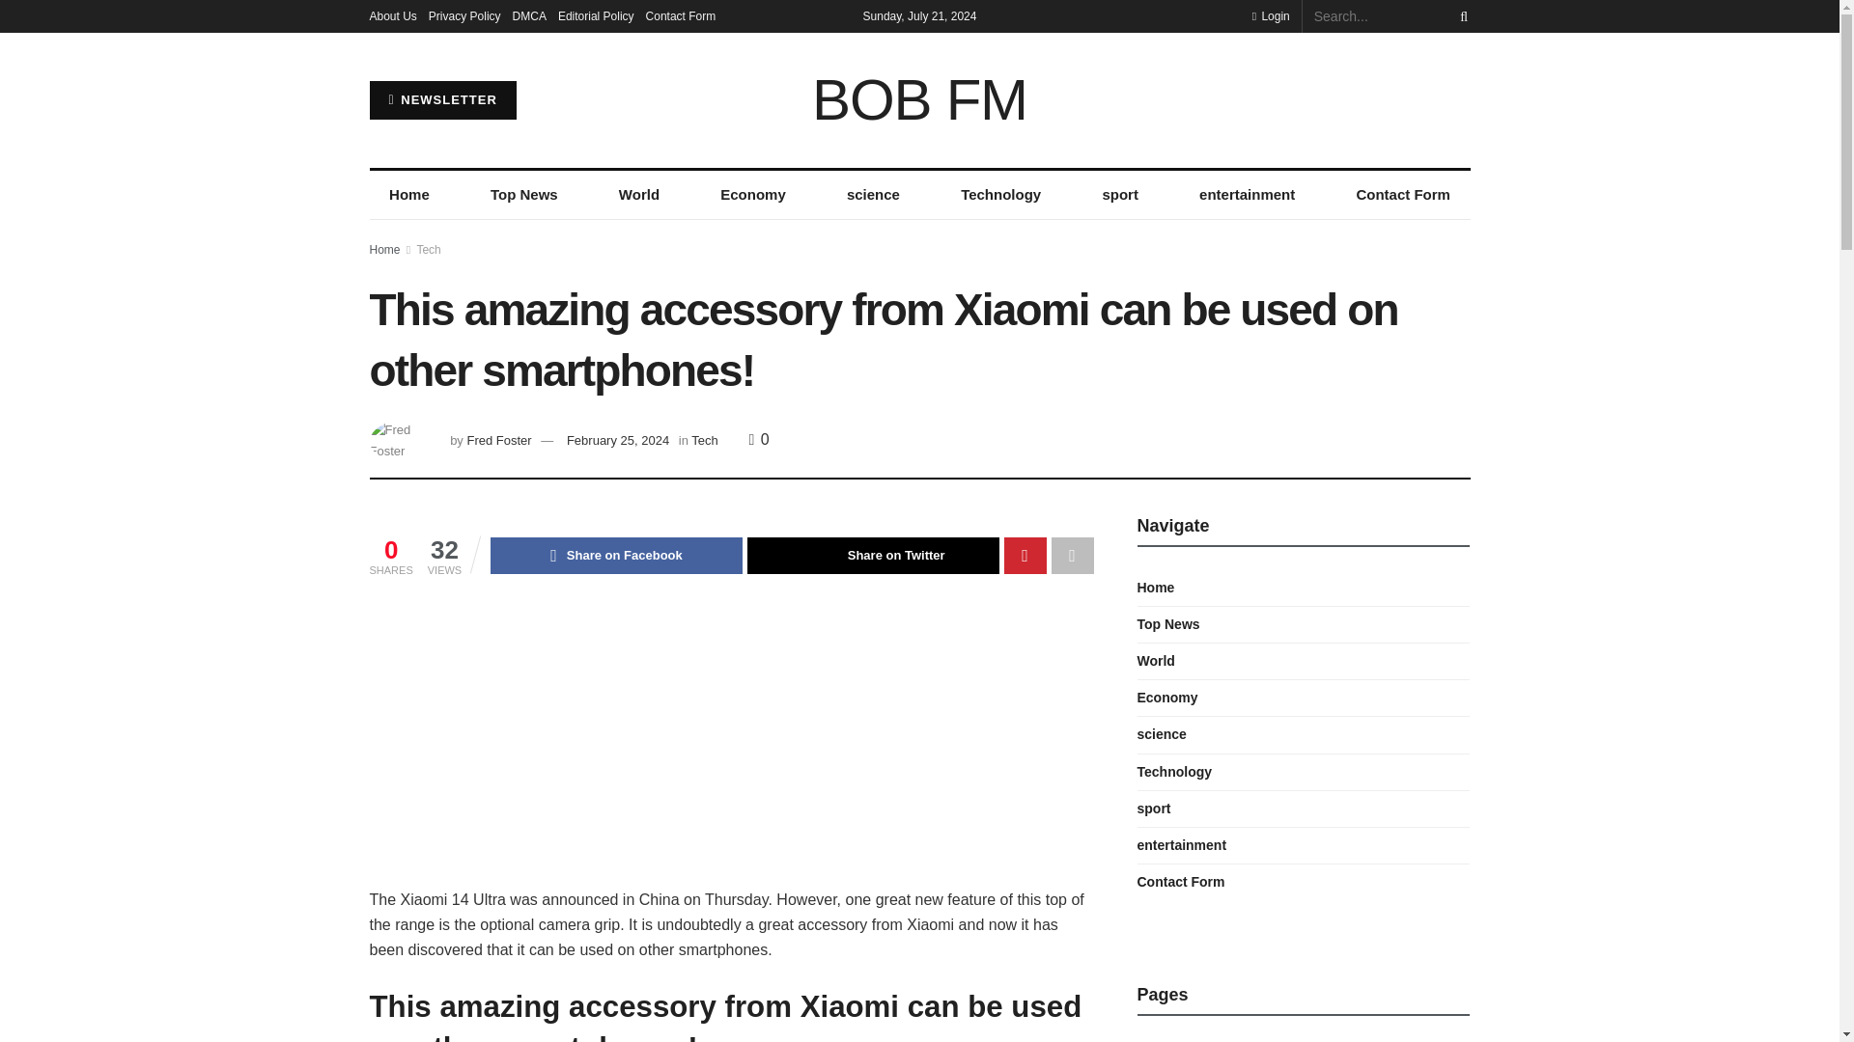 Image resolution: width=1854 pixels, height=1042 pixels. What do you see at coordinates (759, 440) in the screenshot?
I see `0` at bounding box center [759, 440].